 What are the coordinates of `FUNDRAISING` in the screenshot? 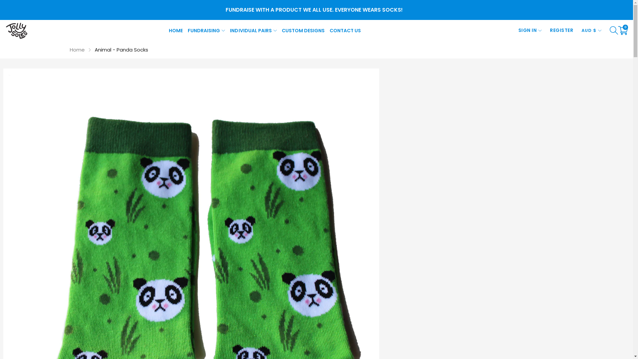 It's located at (206, 31).